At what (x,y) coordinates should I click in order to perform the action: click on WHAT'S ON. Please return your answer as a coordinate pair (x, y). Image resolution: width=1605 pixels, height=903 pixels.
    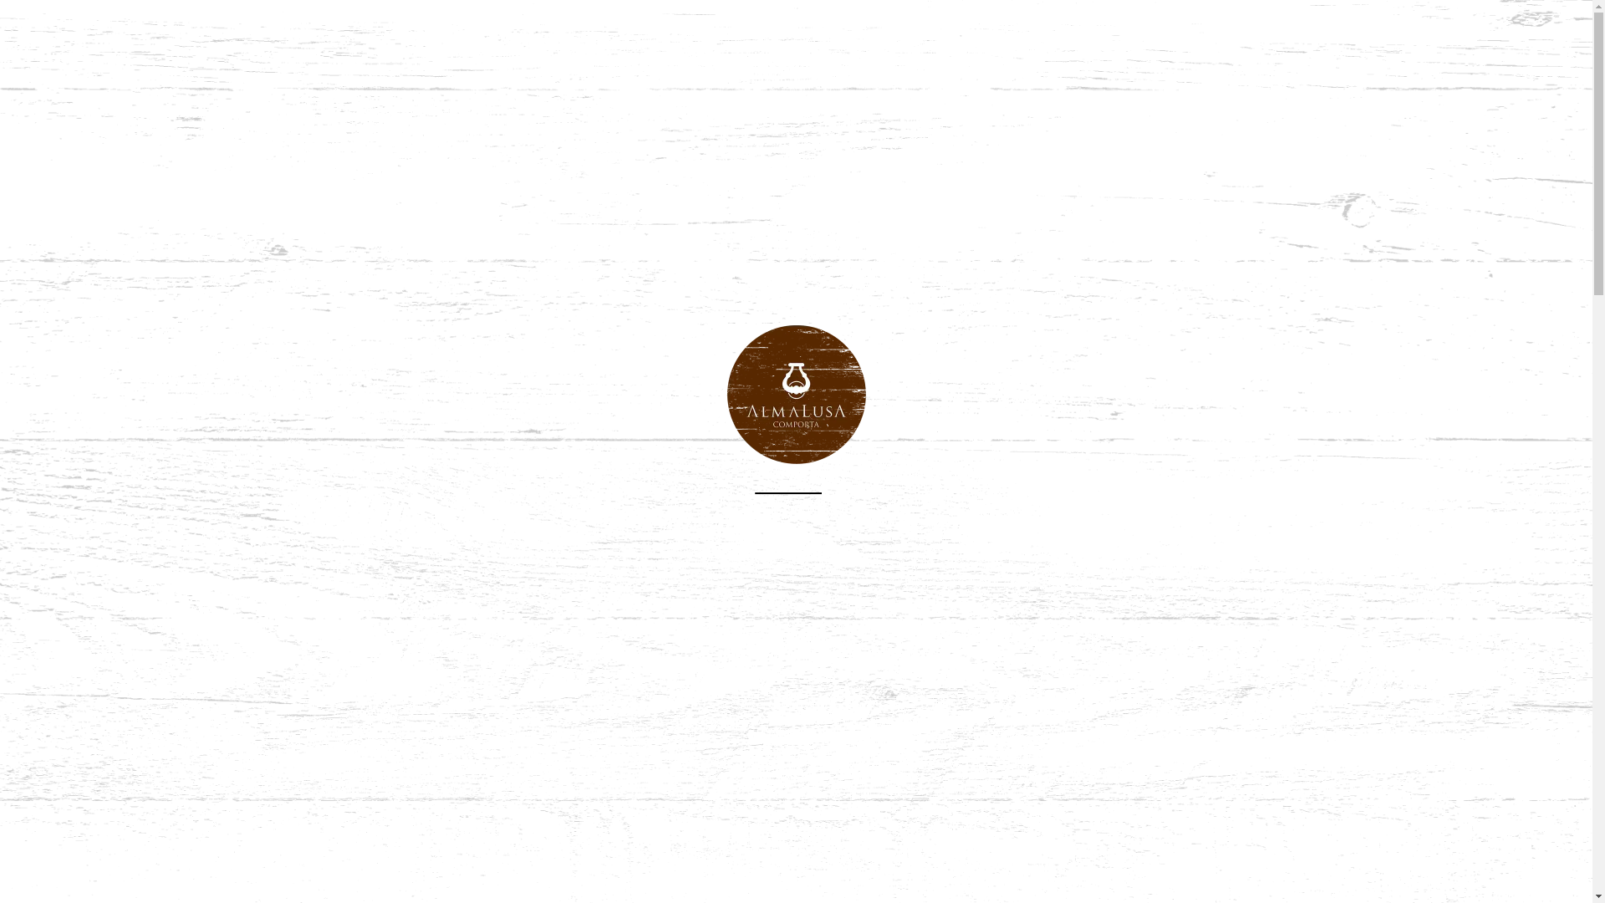
    Looking at the image, I should click on (361, 34).